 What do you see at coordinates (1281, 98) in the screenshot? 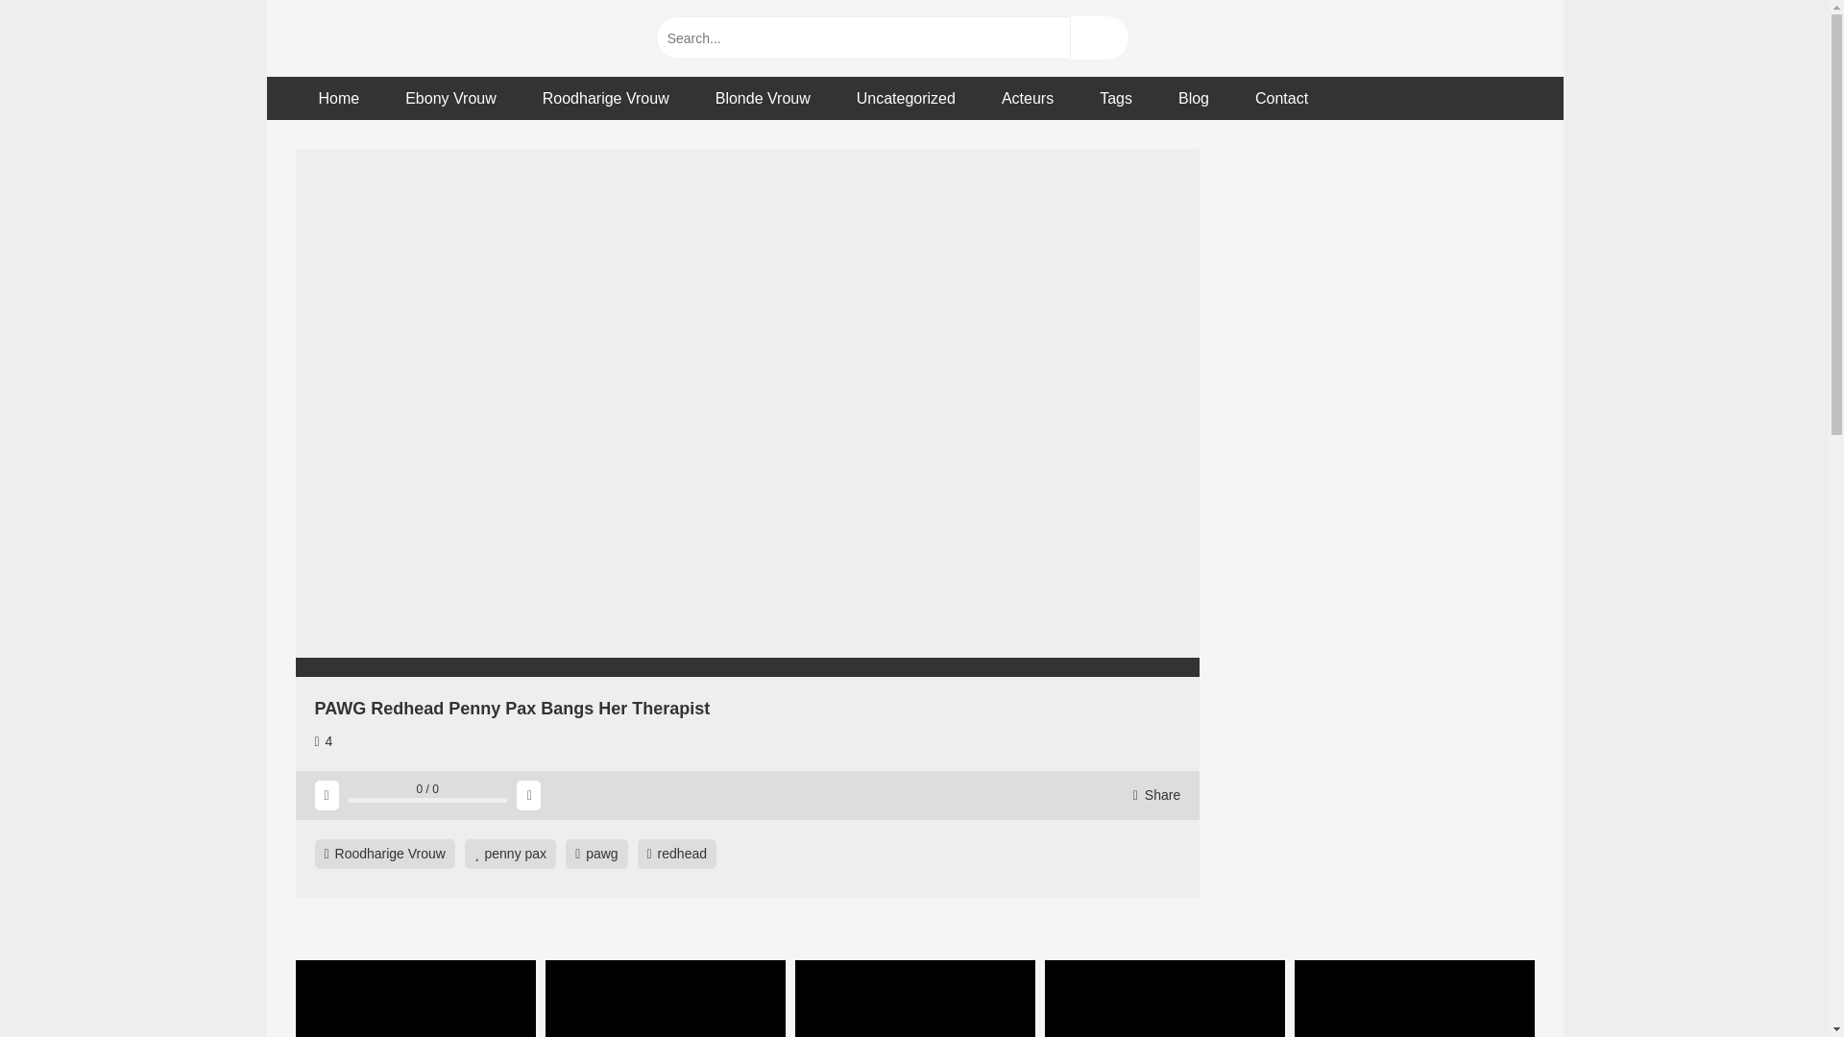
I see `Contact` at bounding box center [1281, 98].